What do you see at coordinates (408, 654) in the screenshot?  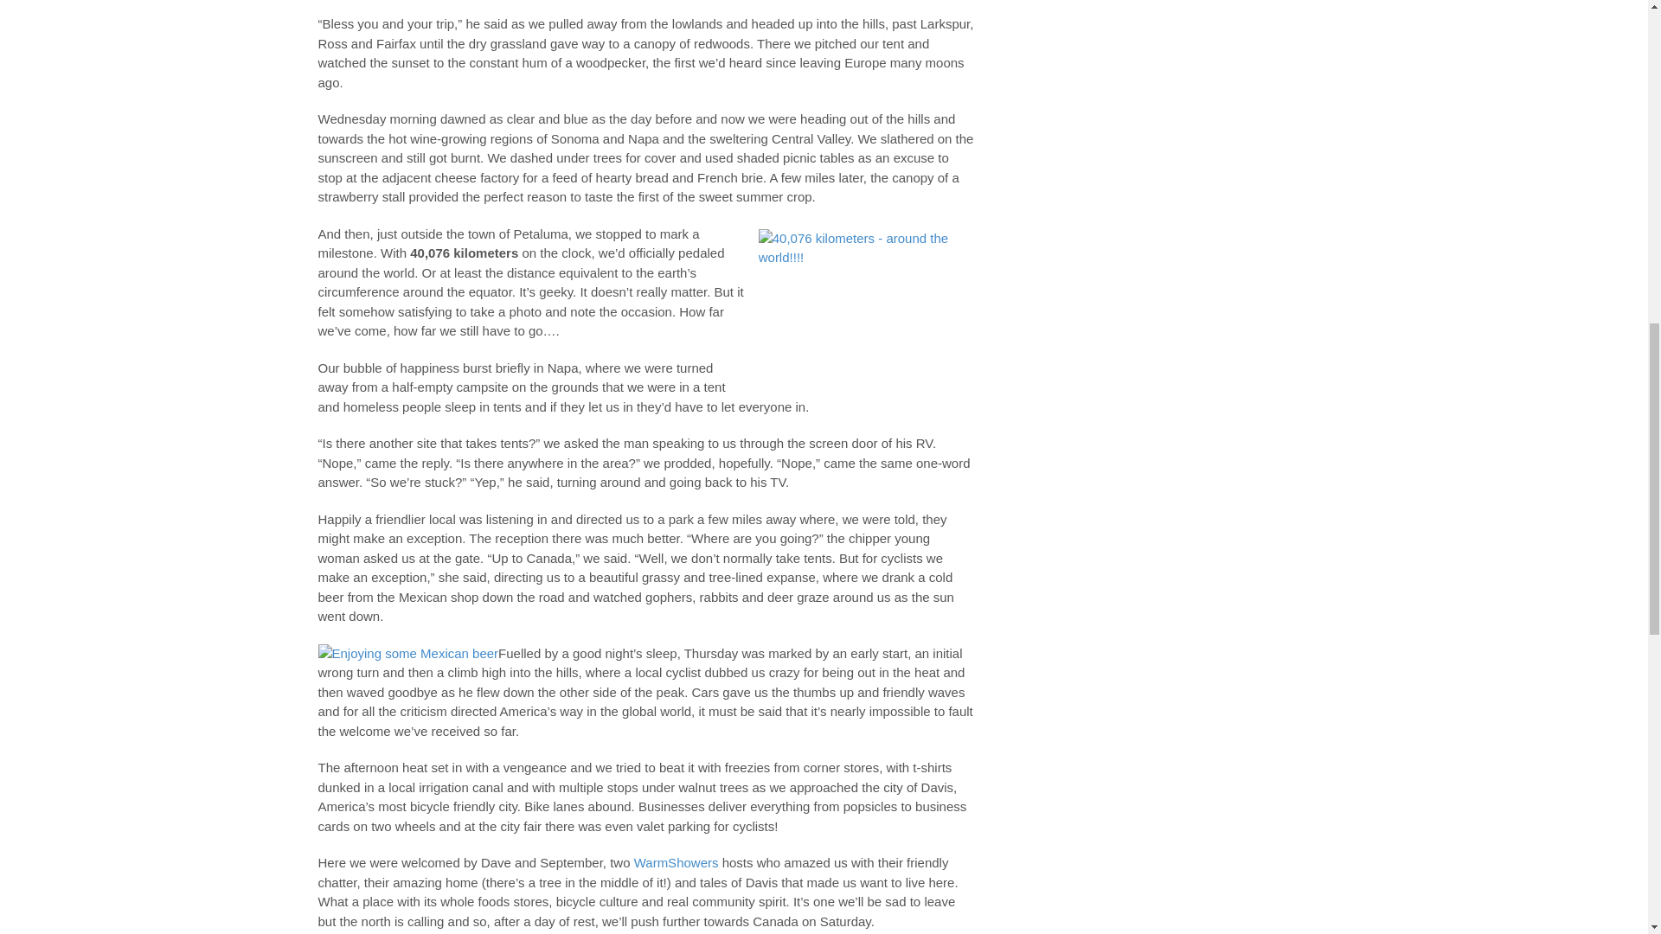 I see `Enjoying some Mexican beer` at bounding box center [408, 654].